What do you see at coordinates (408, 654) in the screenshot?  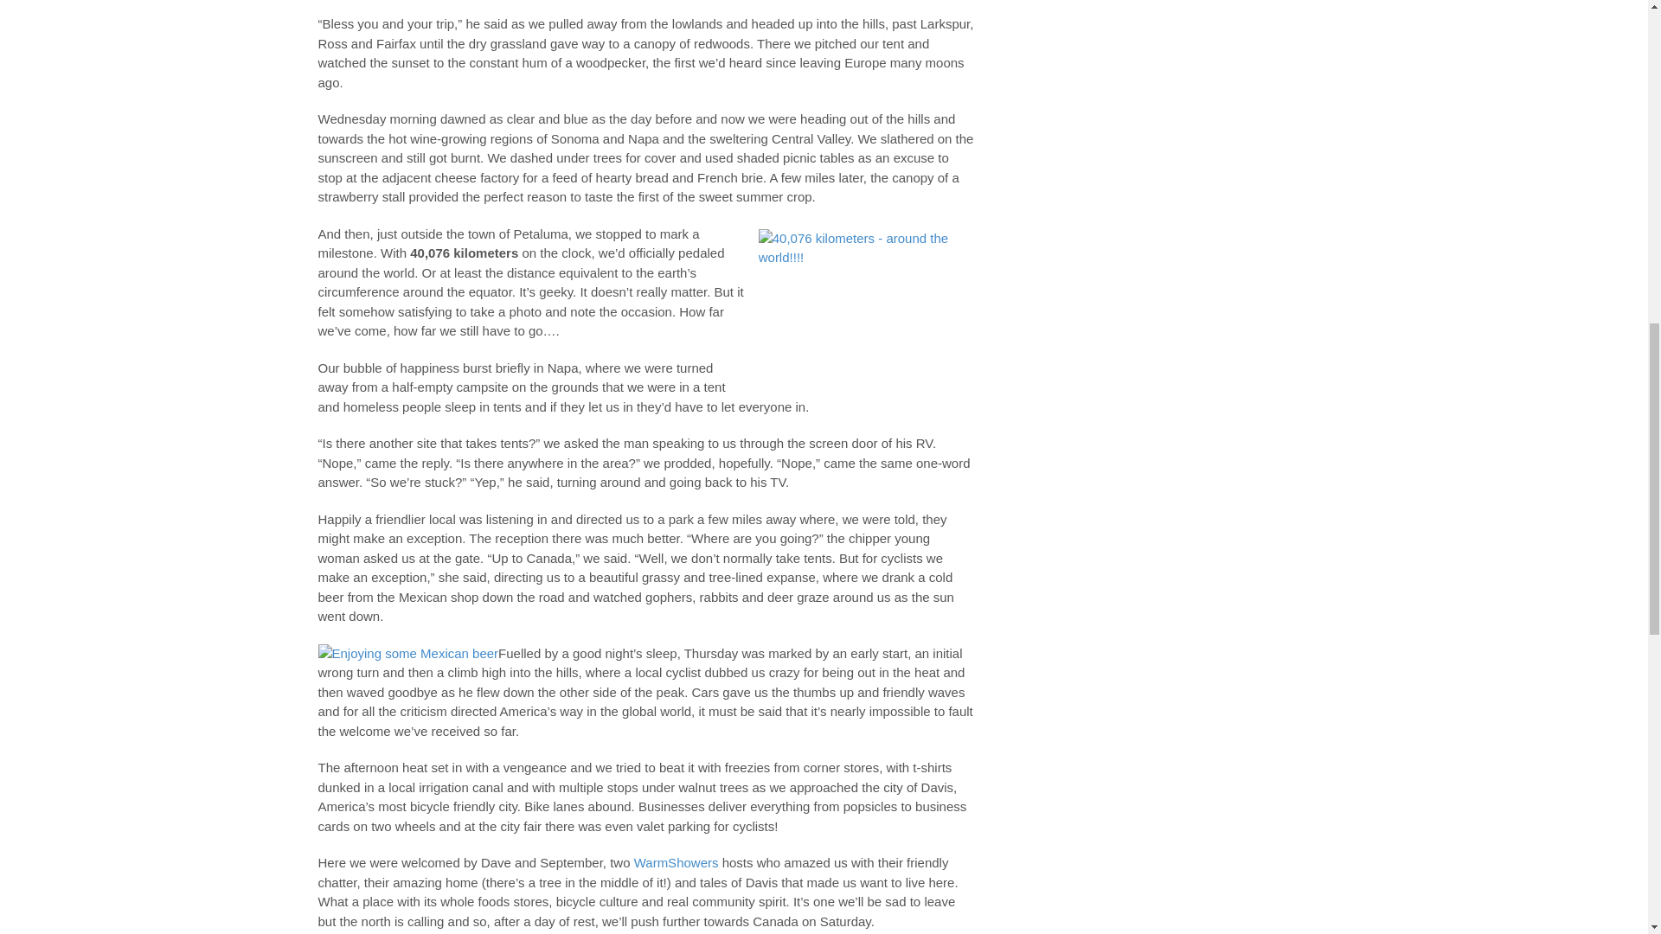 I see `Enjoying some Mexican beer` at bounding box center [408, 654].